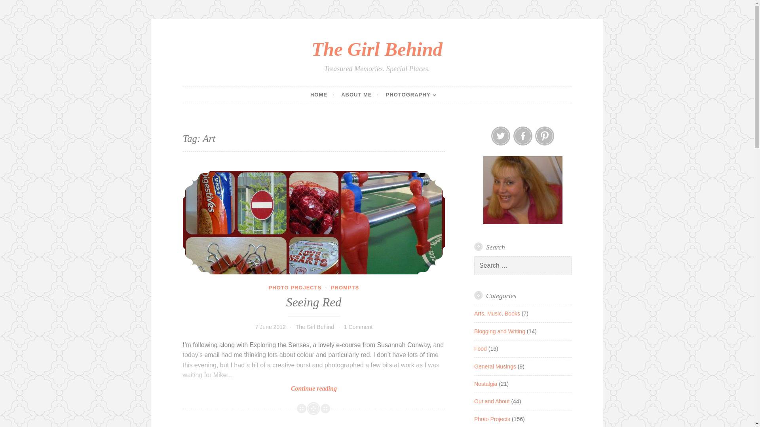 This screenshot has height=427, width=760. I want to click on 1 Comment, so click(358, 327).